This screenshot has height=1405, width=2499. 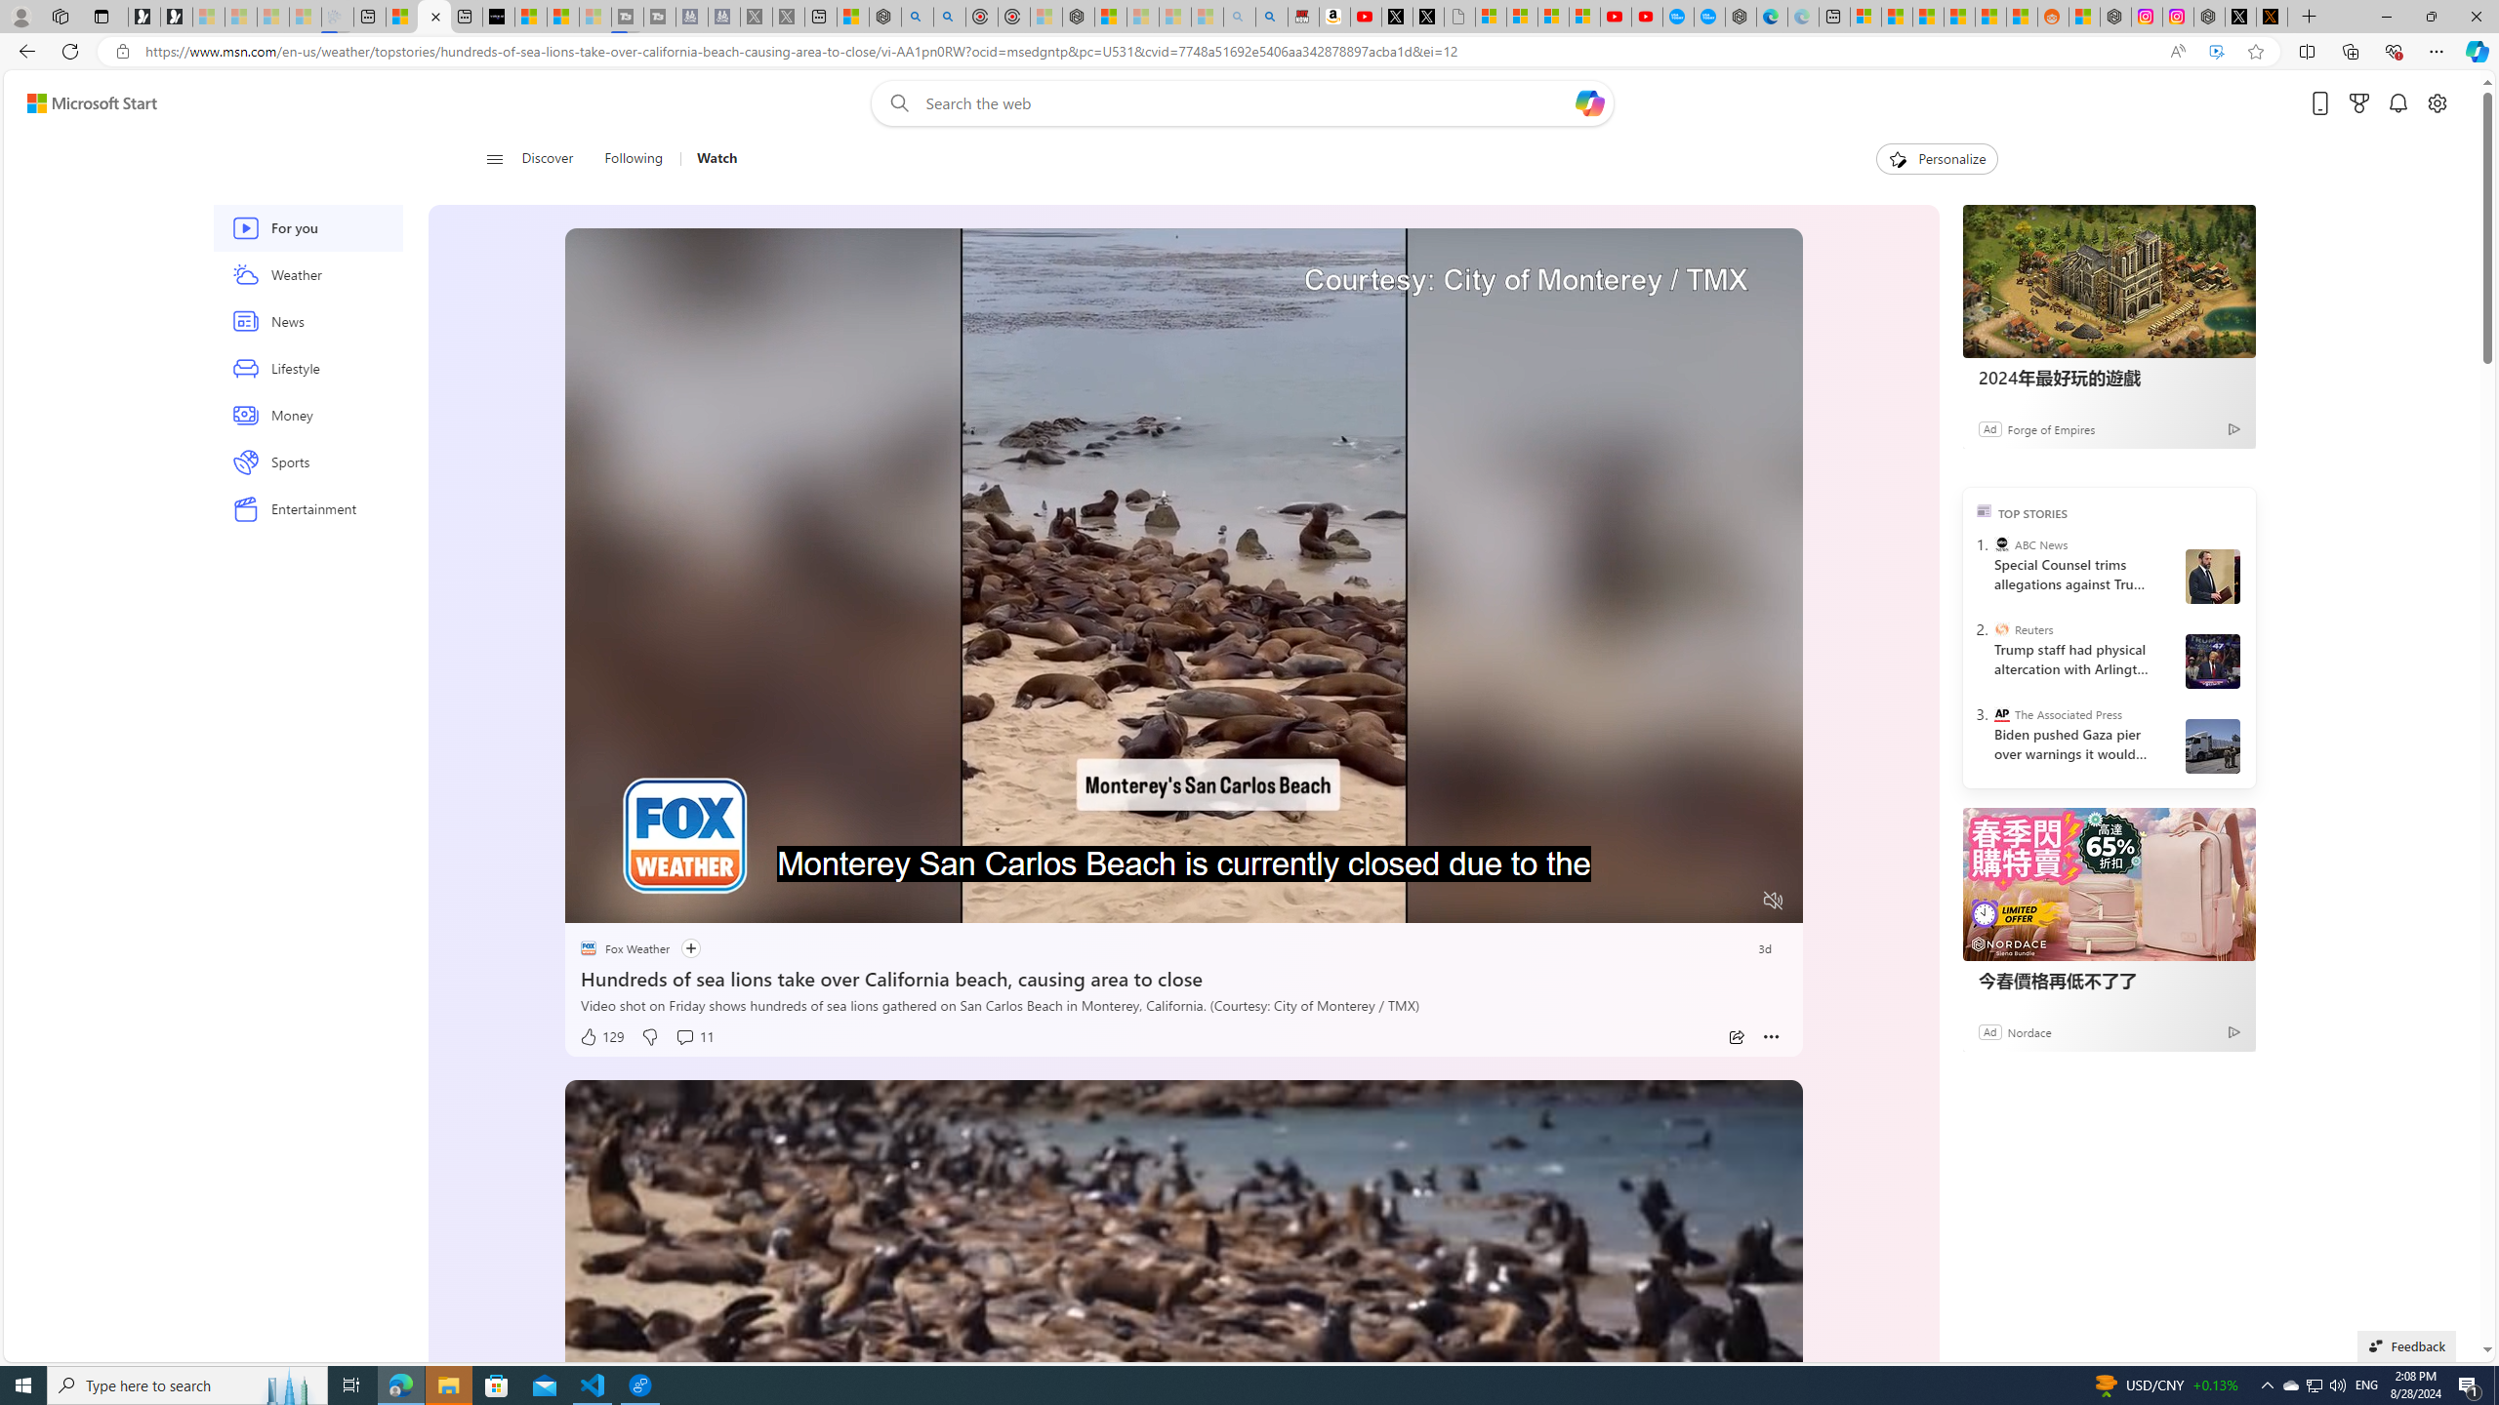 I want to click on The most popular Google 'how to' searches, so click(x=1710, y=17).